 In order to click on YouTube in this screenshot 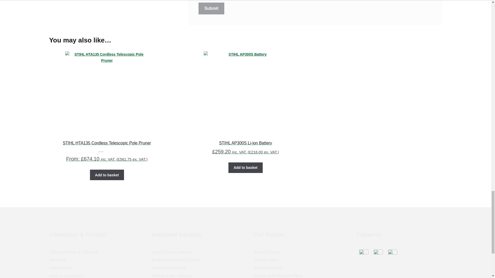, I will do `click(393, 254)`.